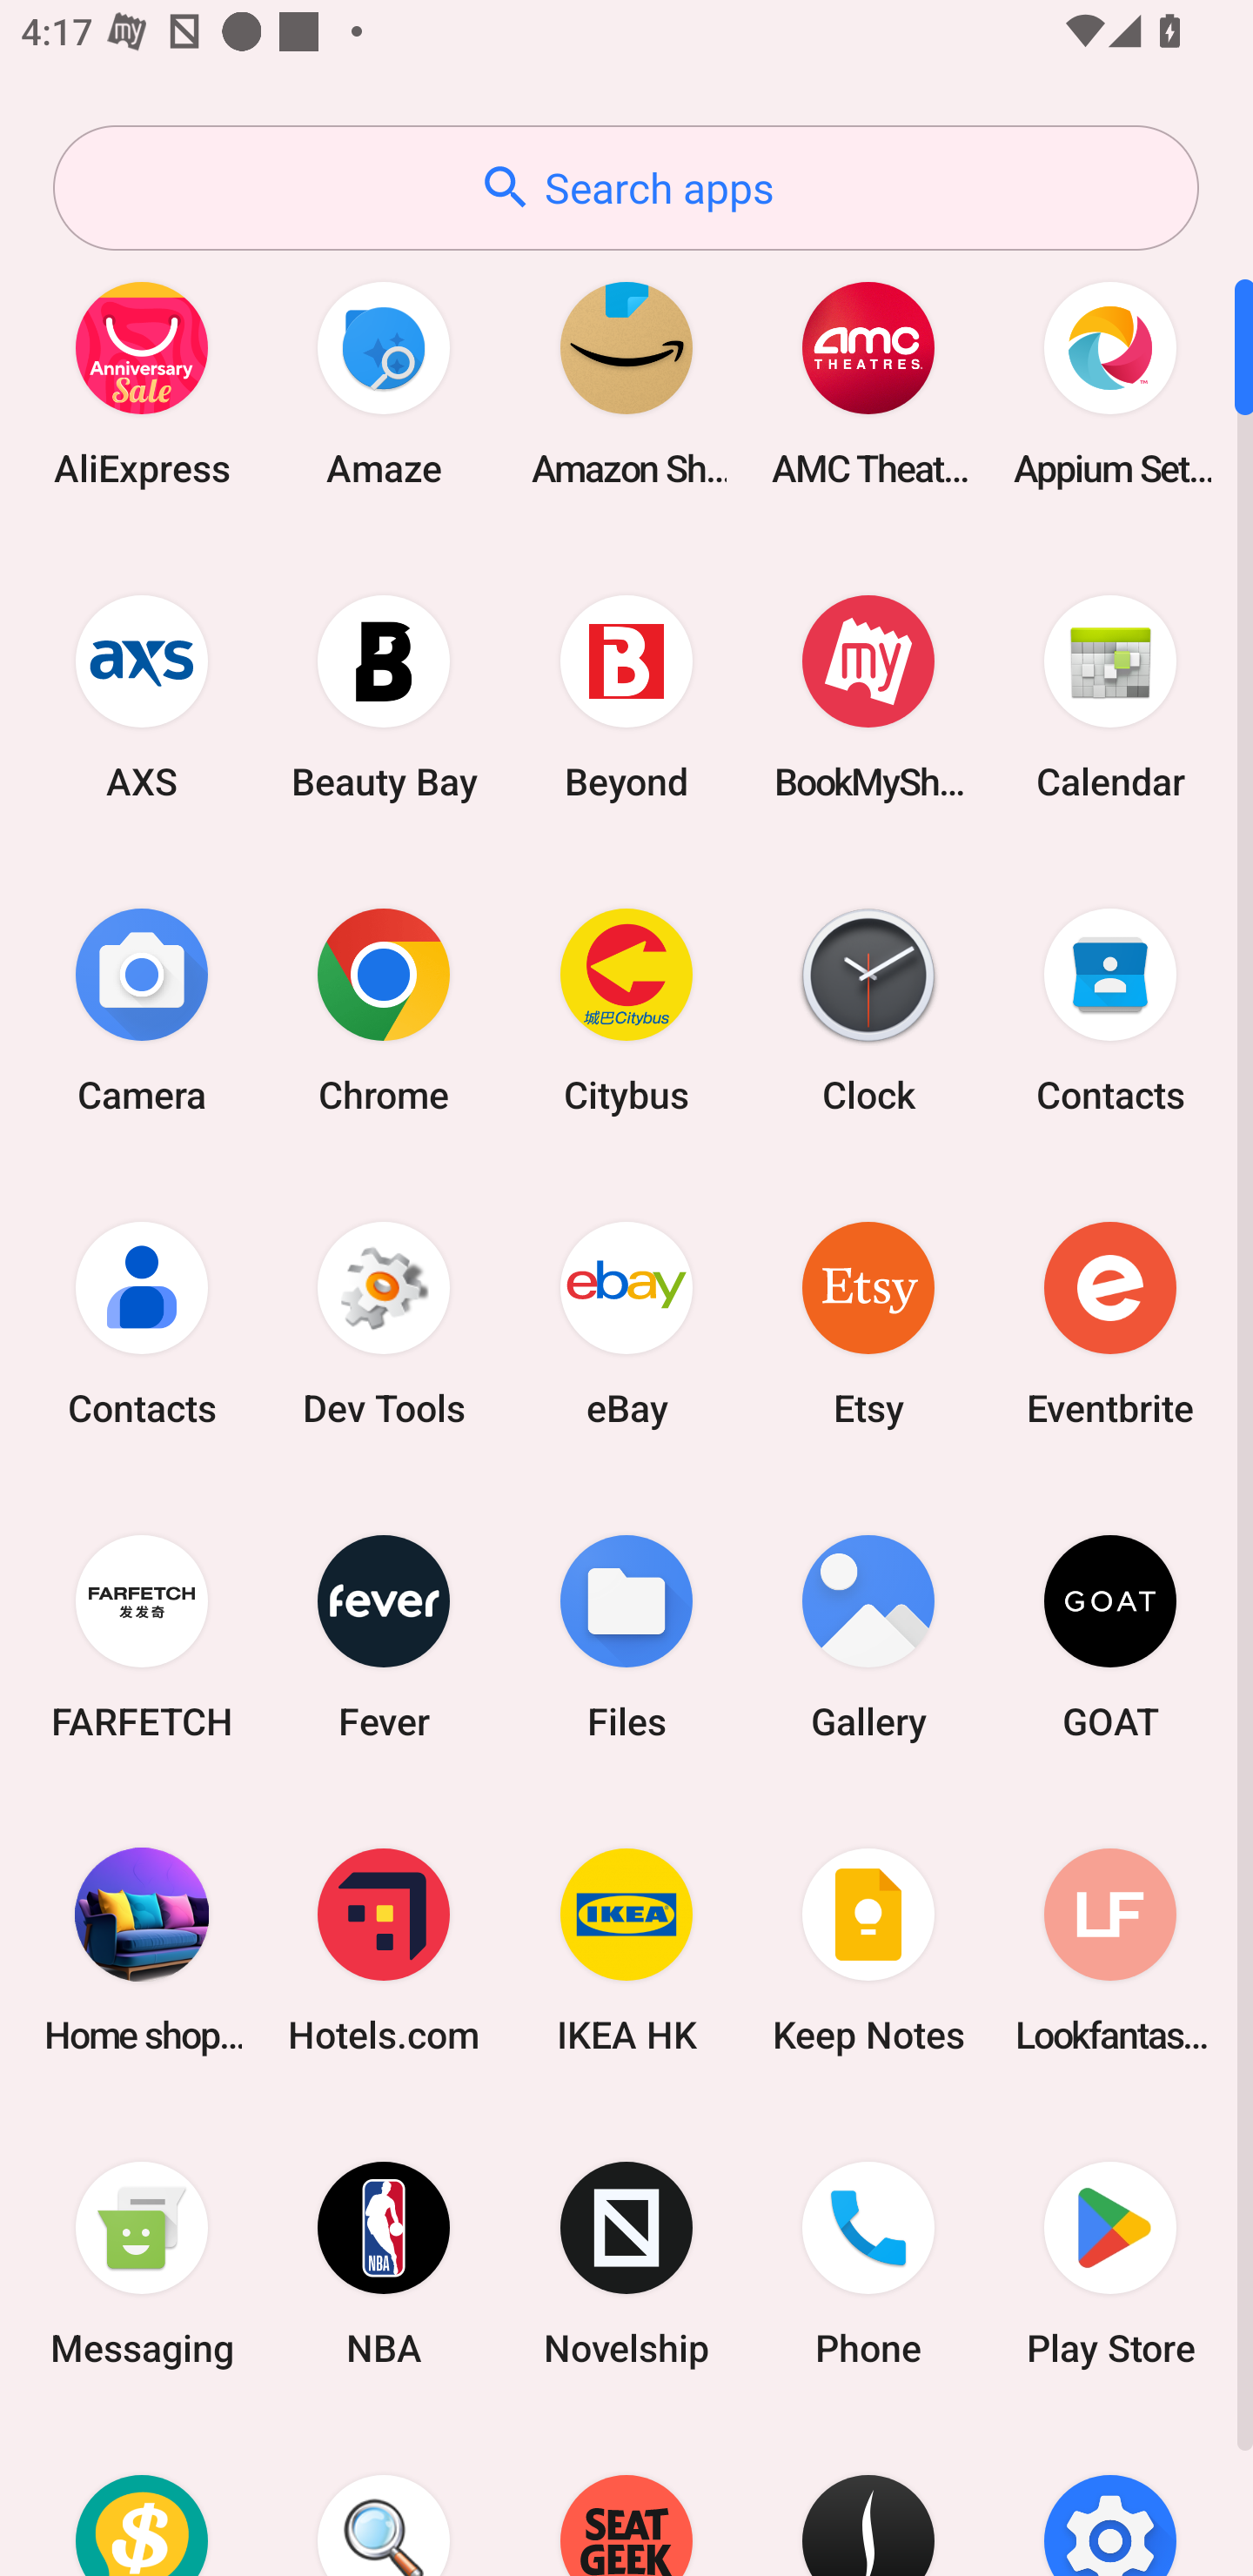 The image size is (1253, 2576). Describe the element at coordinates (142, 383) in the screenshot. I see `AliExpress` at that location.